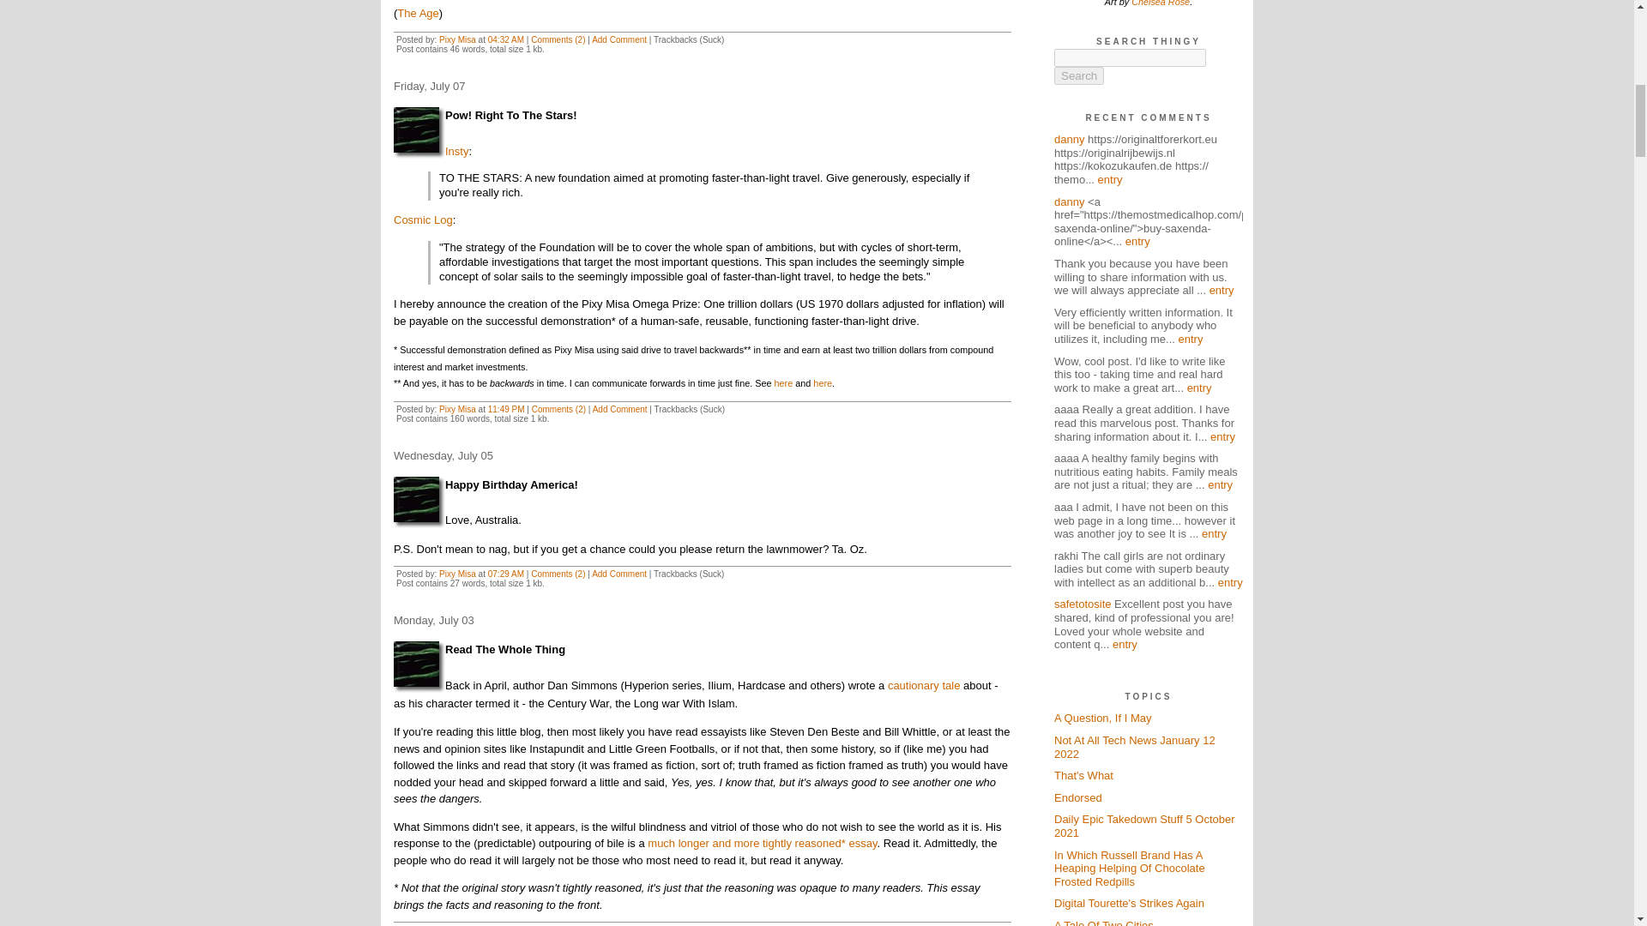 This screenshot has width=1647, height=926. I want to click on World, so click(419, 667).